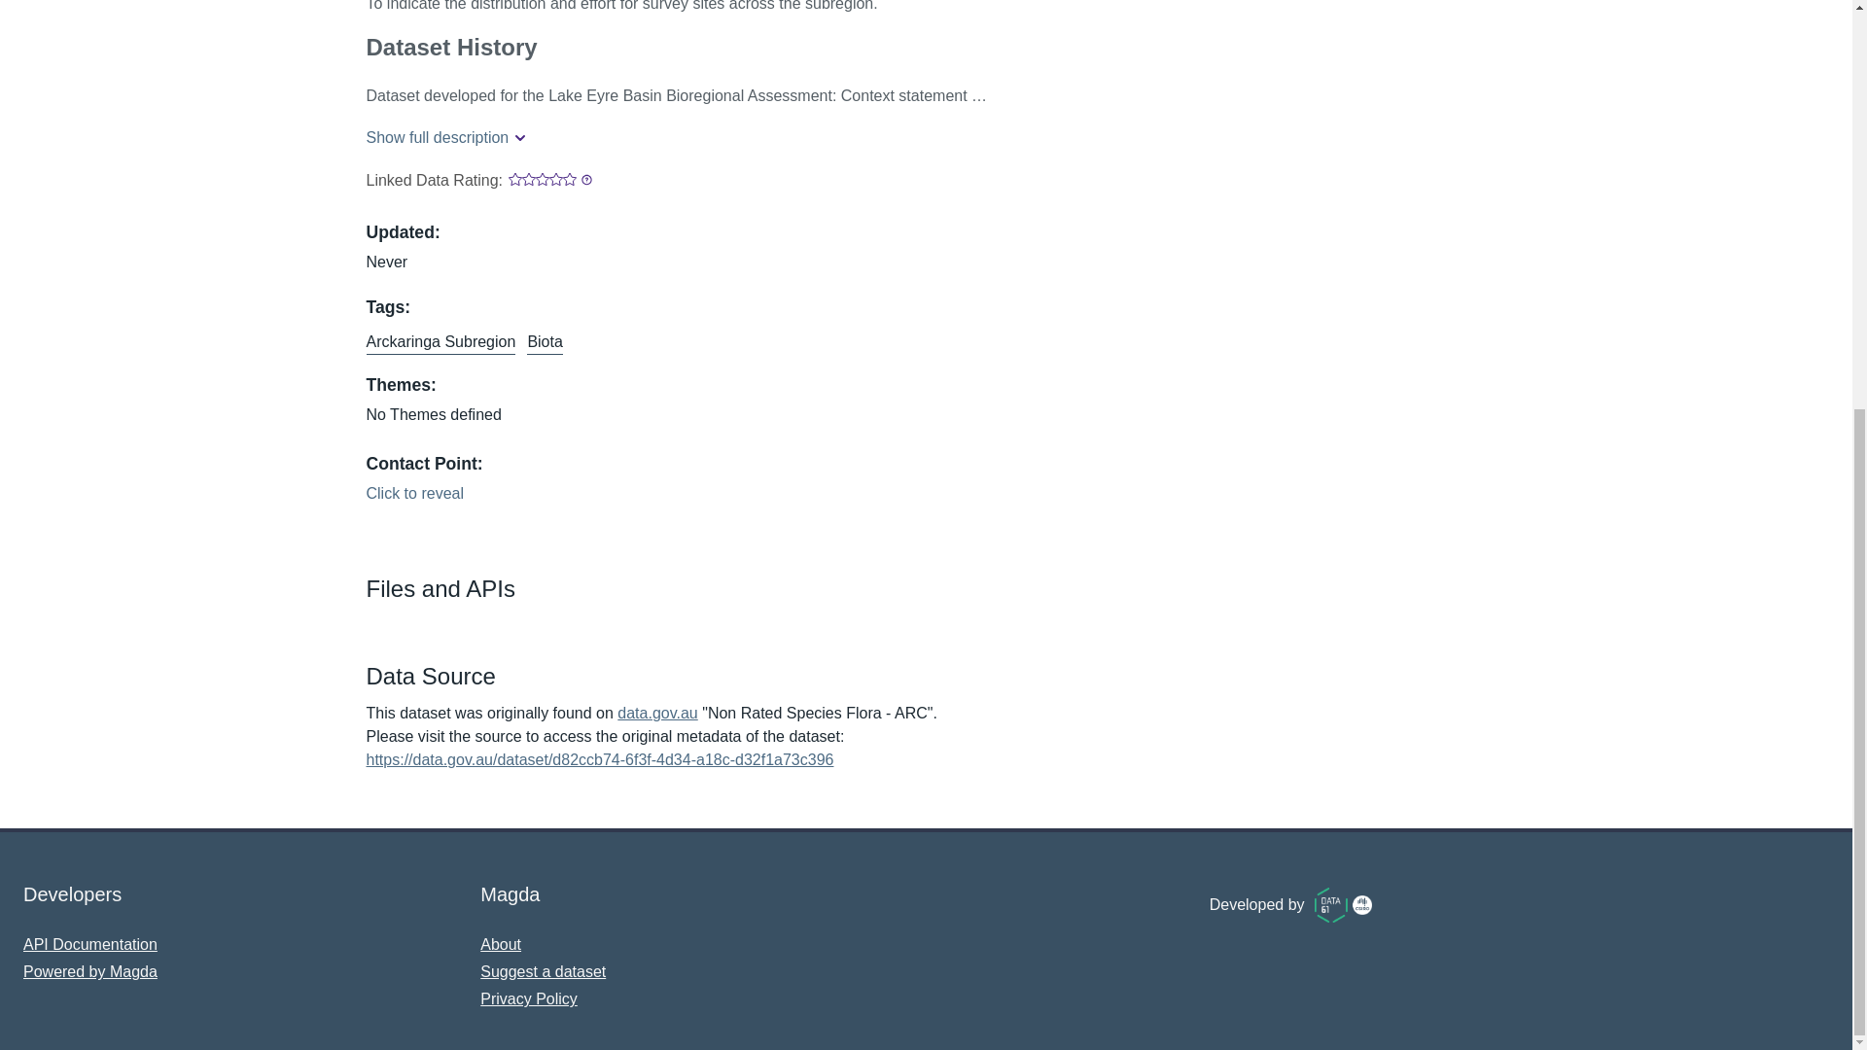 This screenshot has width=1867, height=1050. Describe the element at coordinates (583, 182) in the screenshot. I see `Help IconHelp Icon` at that location.